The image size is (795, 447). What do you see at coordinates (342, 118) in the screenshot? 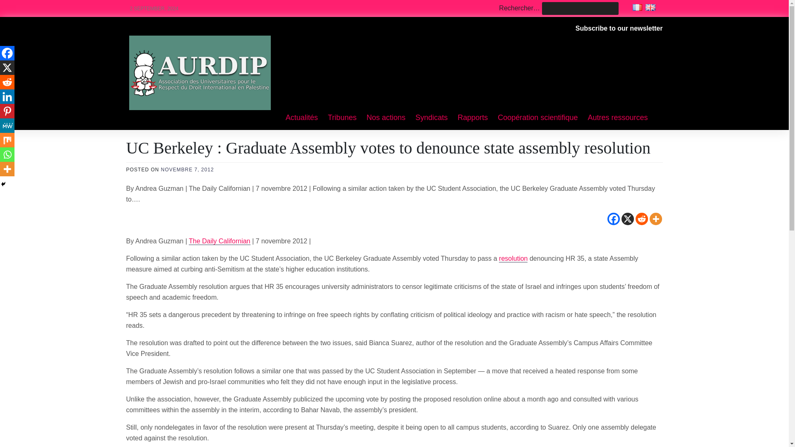
I see `Tribunes` at bounding box center [342, 118].